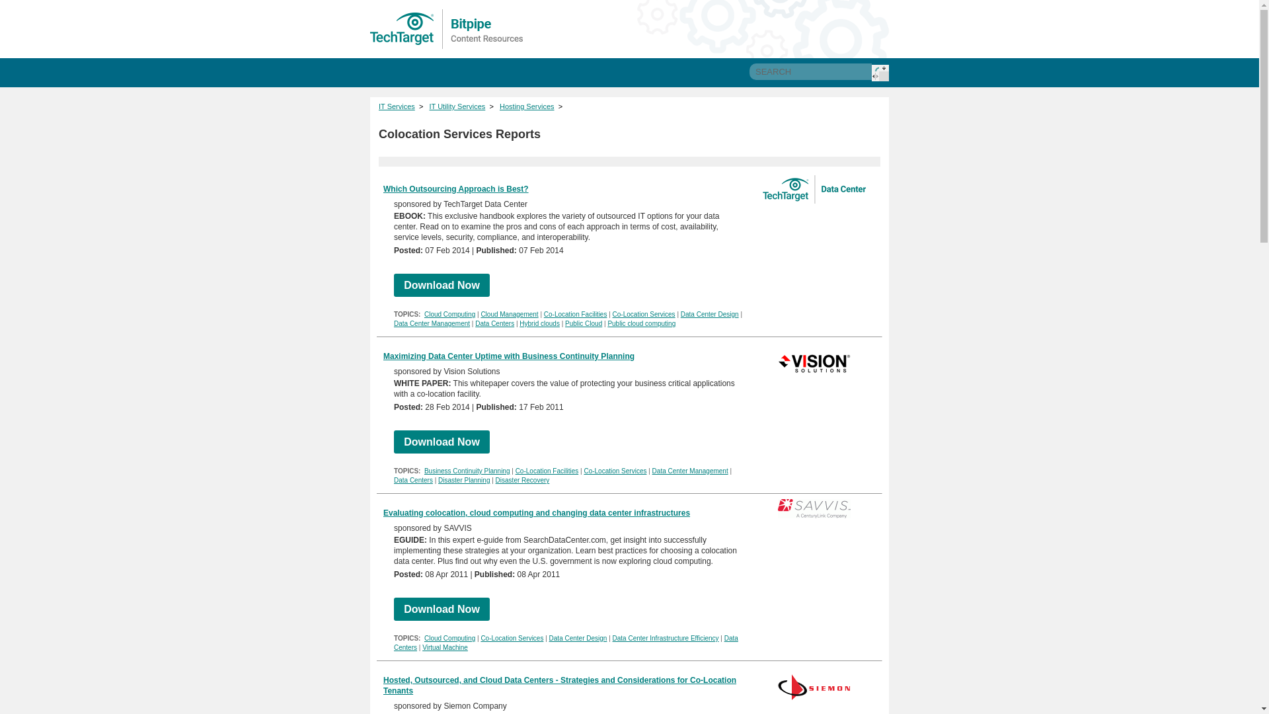 The width and height of the screenshot is (1269, 714). Describe the element at coordinates (522, 480) in the screenshot. I see `Disaster Recovery` at that location.